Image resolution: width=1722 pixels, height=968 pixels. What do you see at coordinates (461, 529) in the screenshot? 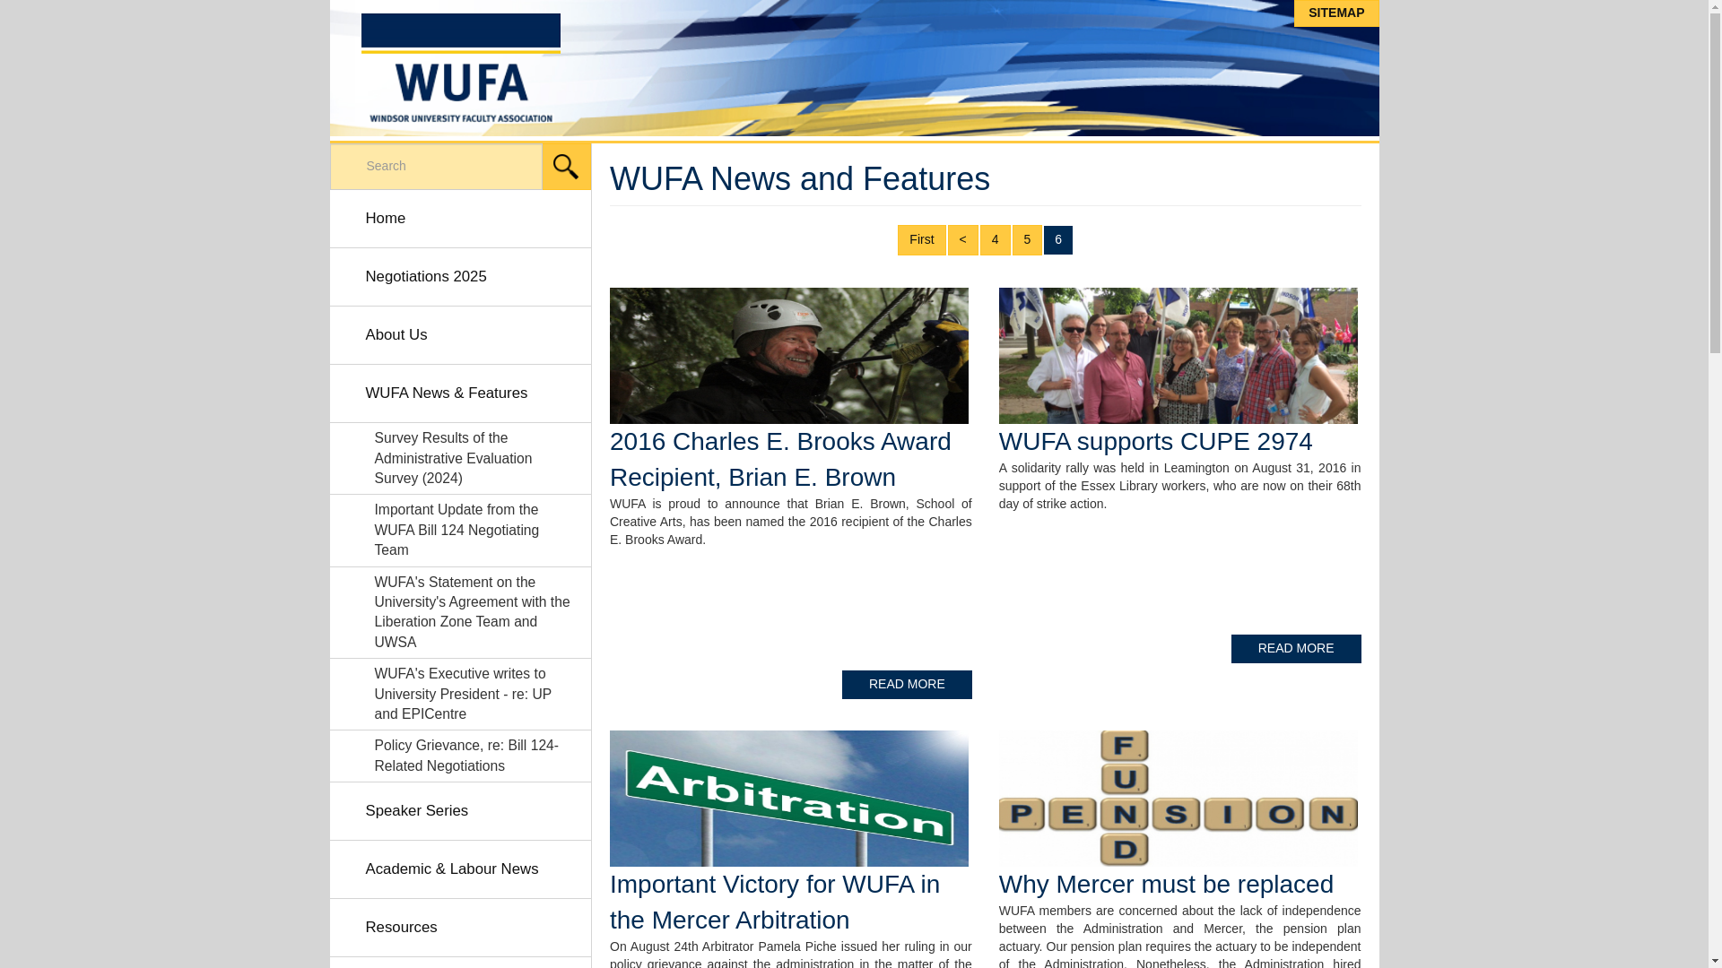
I see `Important Update from the WUFA Bill 124 Negotiating Team` at bounding box center [461, 529].